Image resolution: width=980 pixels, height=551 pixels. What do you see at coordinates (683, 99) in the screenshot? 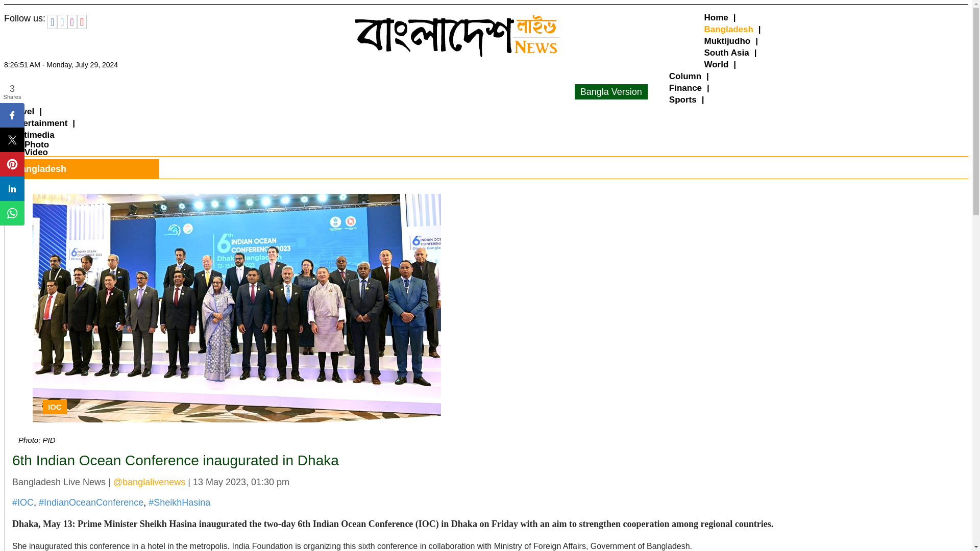
I see `Sports` at bounding box center [683, 99].